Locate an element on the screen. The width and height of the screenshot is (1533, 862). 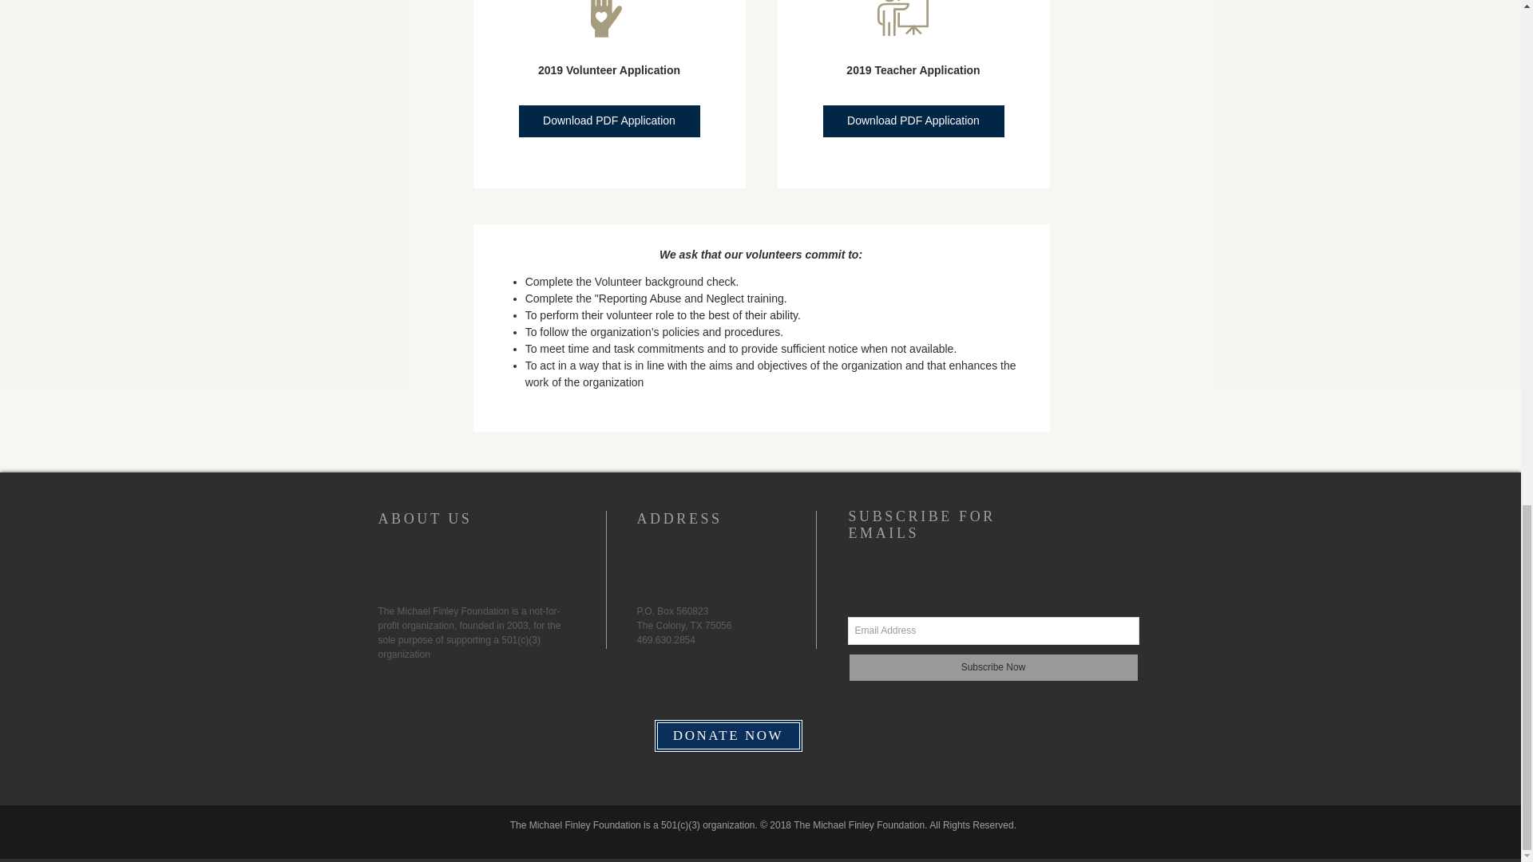
Download PDF Application is located at coordinates (610, 121).